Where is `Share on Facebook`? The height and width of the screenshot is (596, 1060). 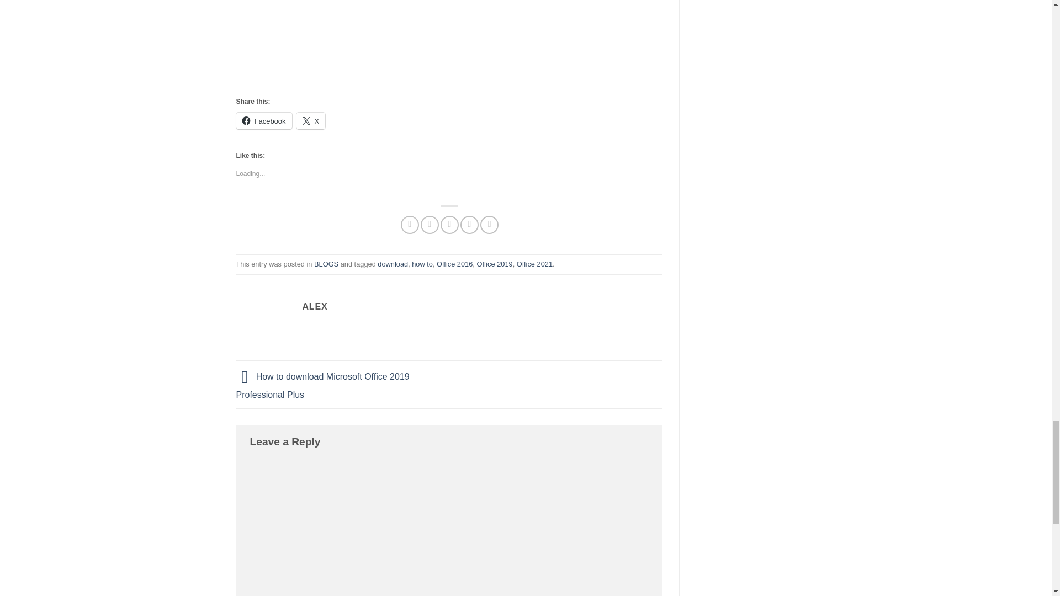
Share on Facebook is located at coordinates (410, 225).